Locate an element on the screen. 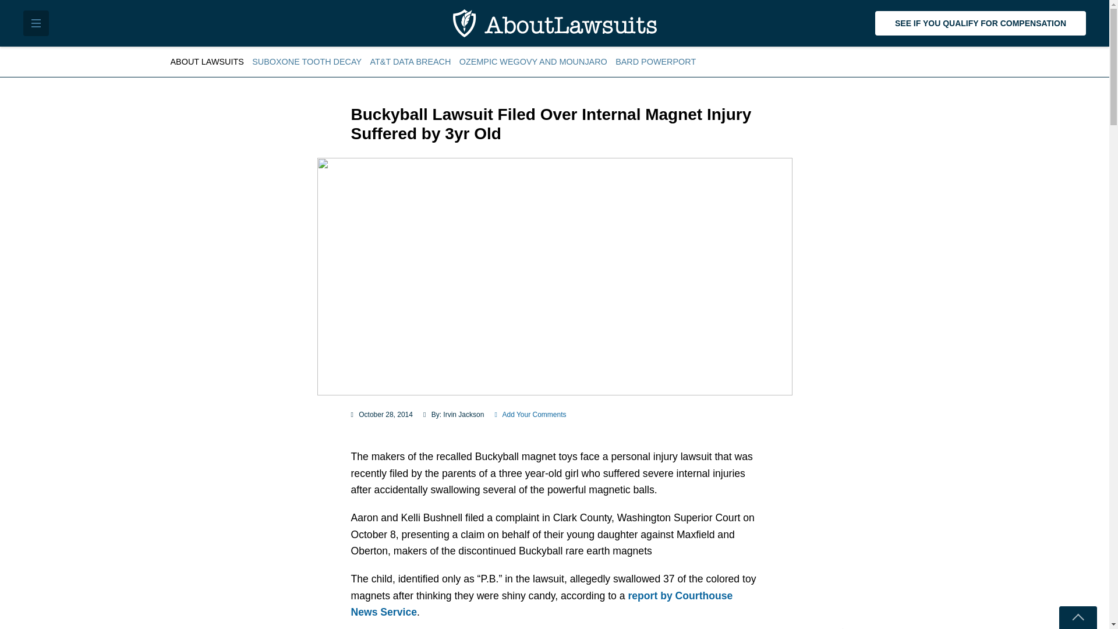 Image resolution: width=1118 pixels, height=629 pixels. SUBOXONE TOOTH DECAY is located at coordinates (306, 62).